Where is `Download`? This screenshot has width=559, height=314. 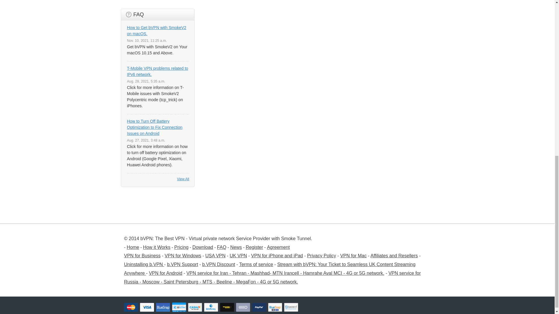 Download is located at coordinates (203, 247).